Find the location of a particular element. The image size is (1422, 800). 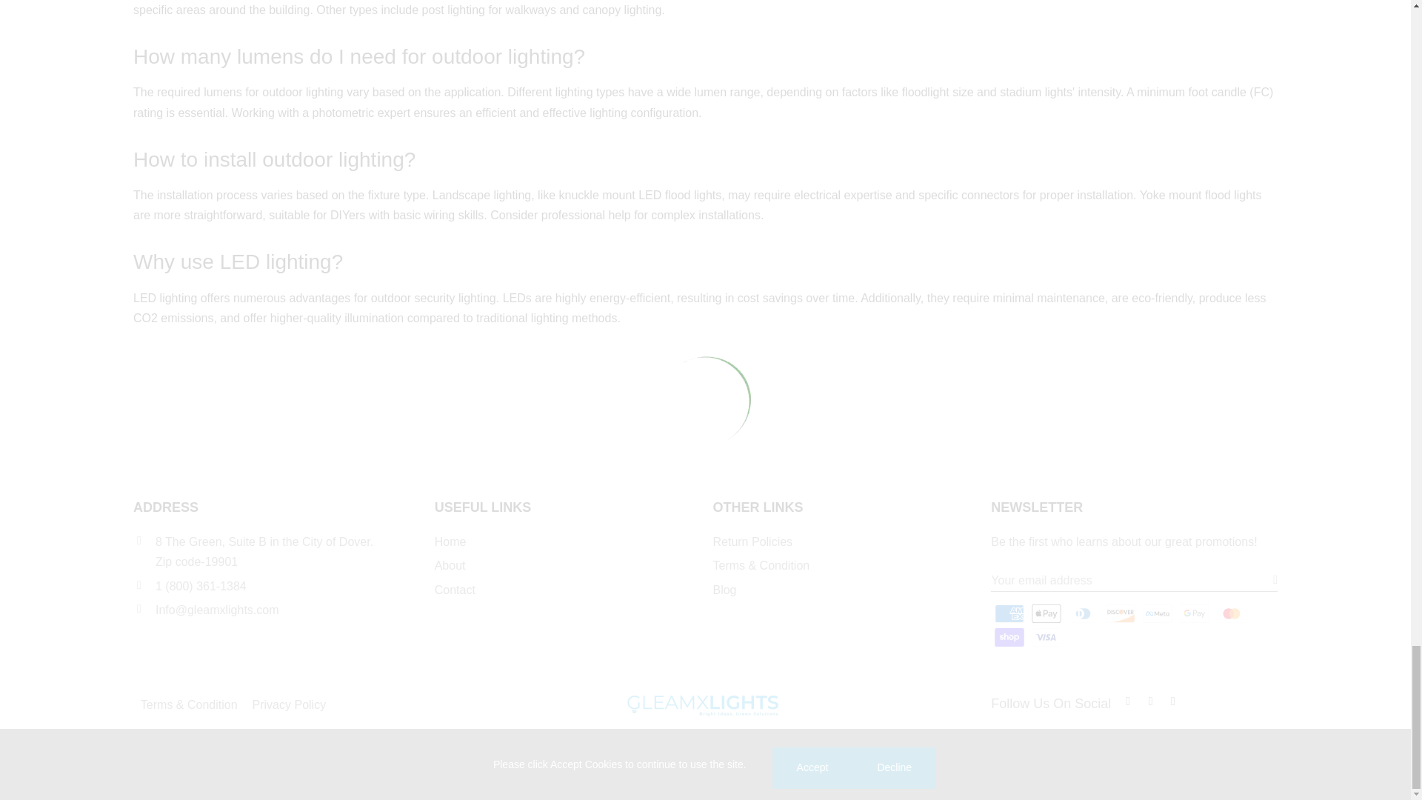

Visa is located at coordinates (1047, 637).